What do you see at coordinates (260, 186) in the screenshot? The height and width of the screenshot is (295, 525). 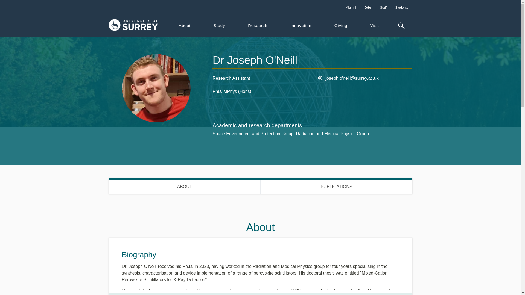 I see `Students` at bounding box center [260, 186].